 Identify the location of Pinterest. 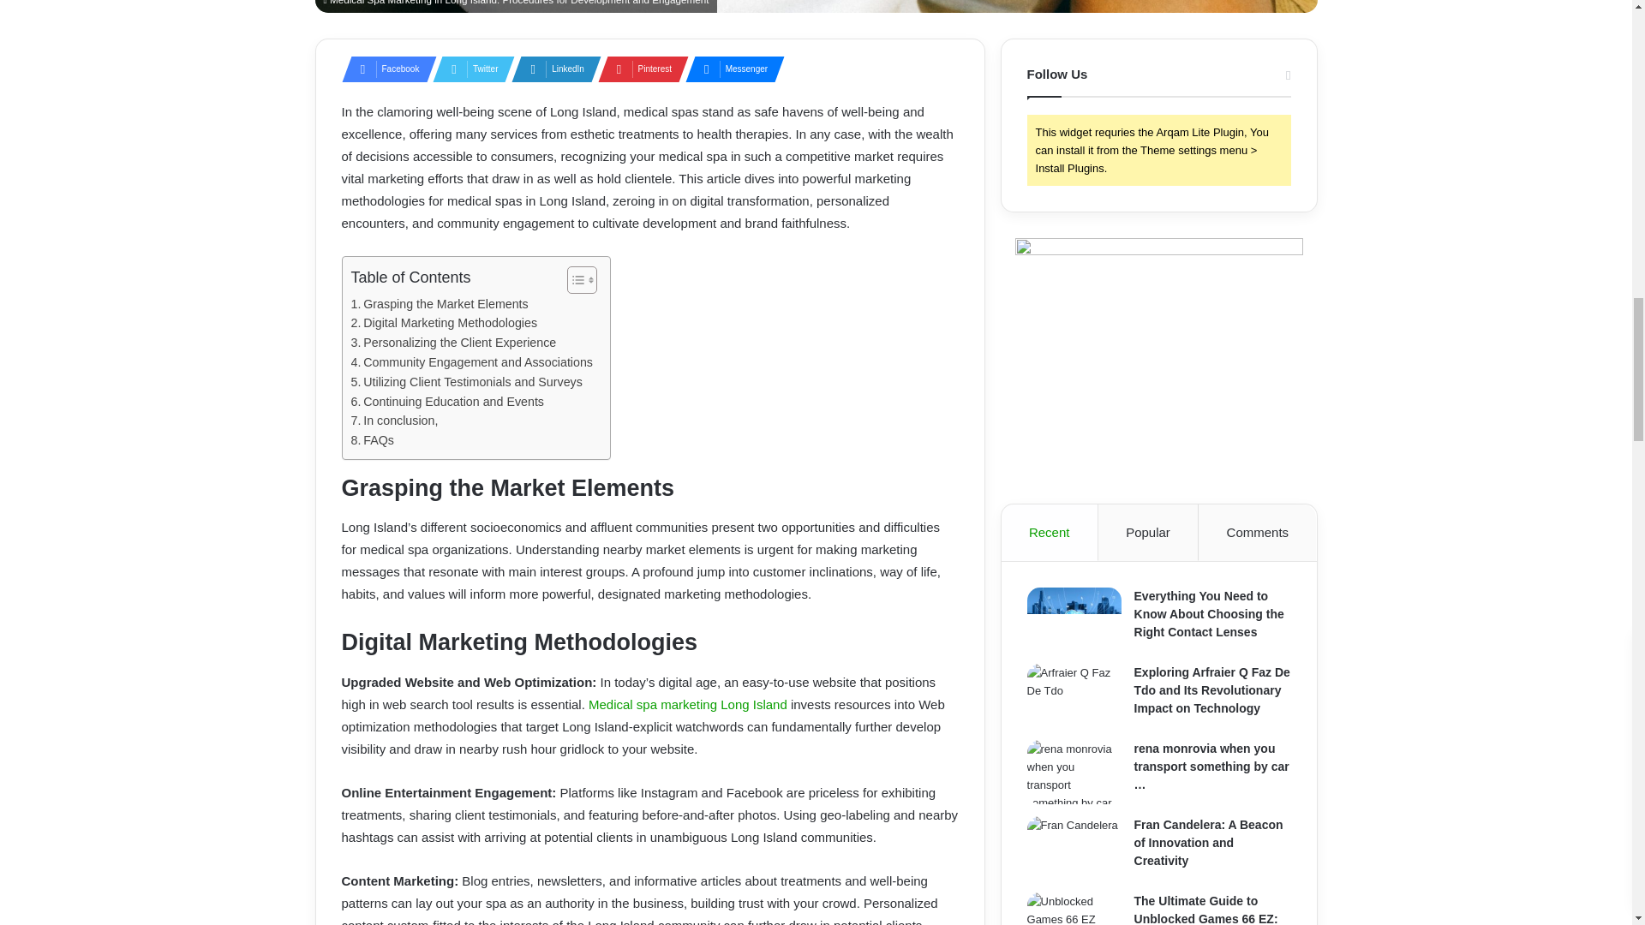
(637, 69).